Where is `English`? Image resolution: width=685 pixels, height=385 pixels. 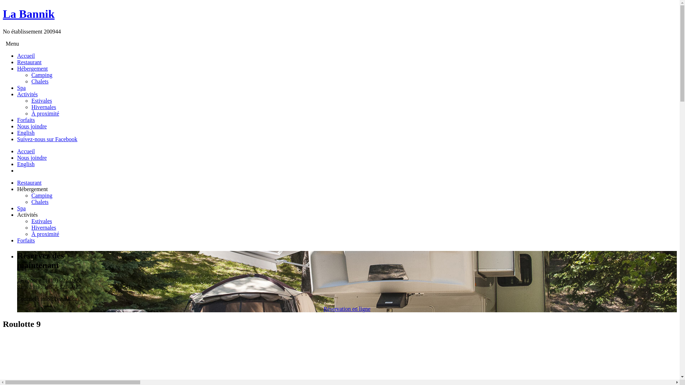
English is located at coordinates (26, 133).